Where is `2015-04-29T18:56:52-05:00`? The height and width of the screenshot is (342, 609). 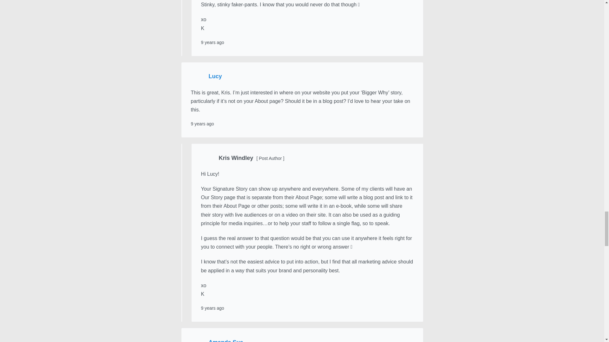 2015-04-29T18:56:52-05:00 is located at coordinates (213, 42).